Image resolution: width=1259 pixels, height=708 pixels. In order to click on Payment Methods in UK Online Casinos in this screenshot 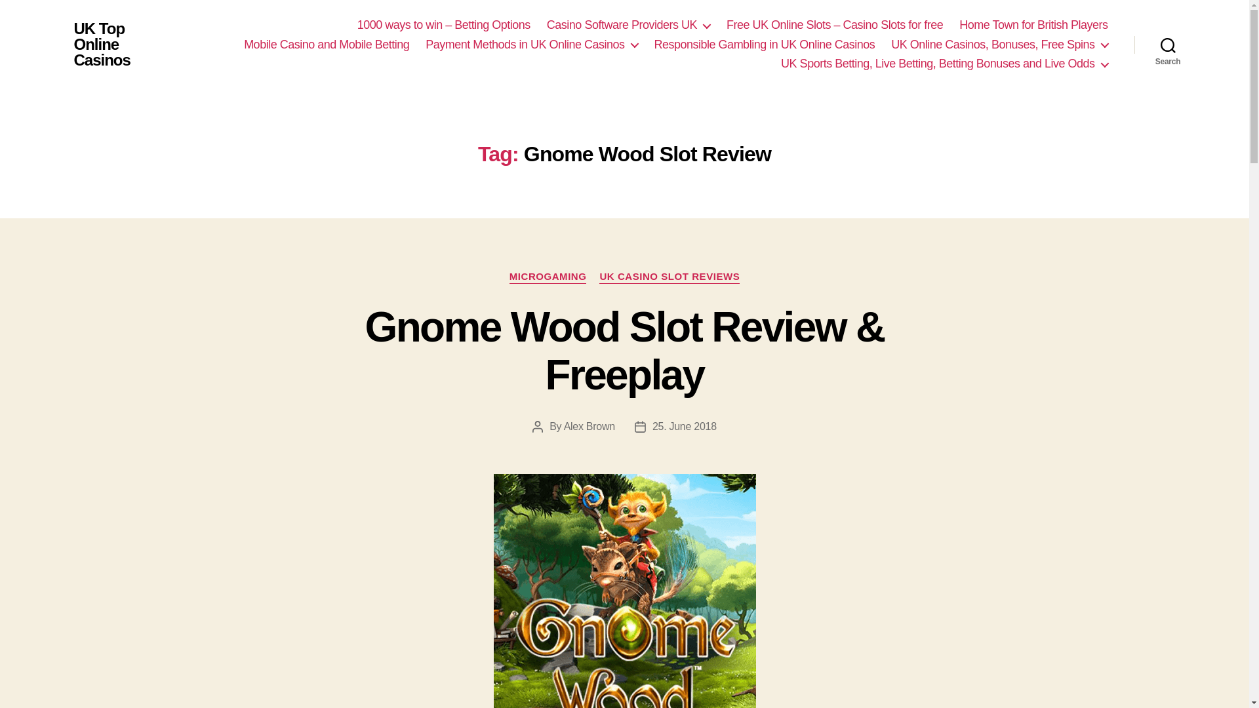, I will do `click(531, 45)`.